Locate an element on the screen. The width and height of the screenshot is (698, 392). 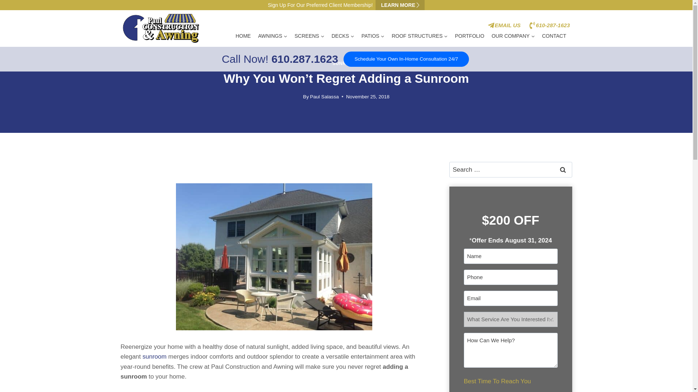
ROOF STRUCTURES is located at coordinates (420, 36).